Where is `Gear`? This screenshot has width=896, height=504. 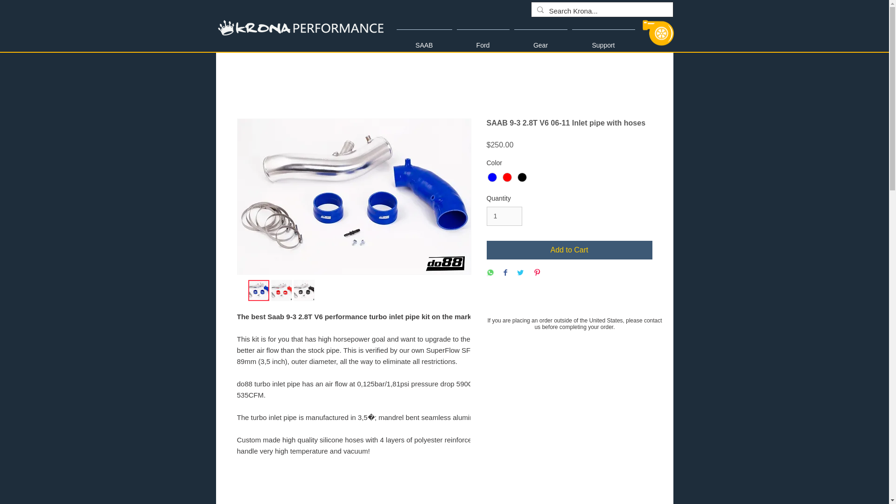
Gear is located at coordinates (540, 41).